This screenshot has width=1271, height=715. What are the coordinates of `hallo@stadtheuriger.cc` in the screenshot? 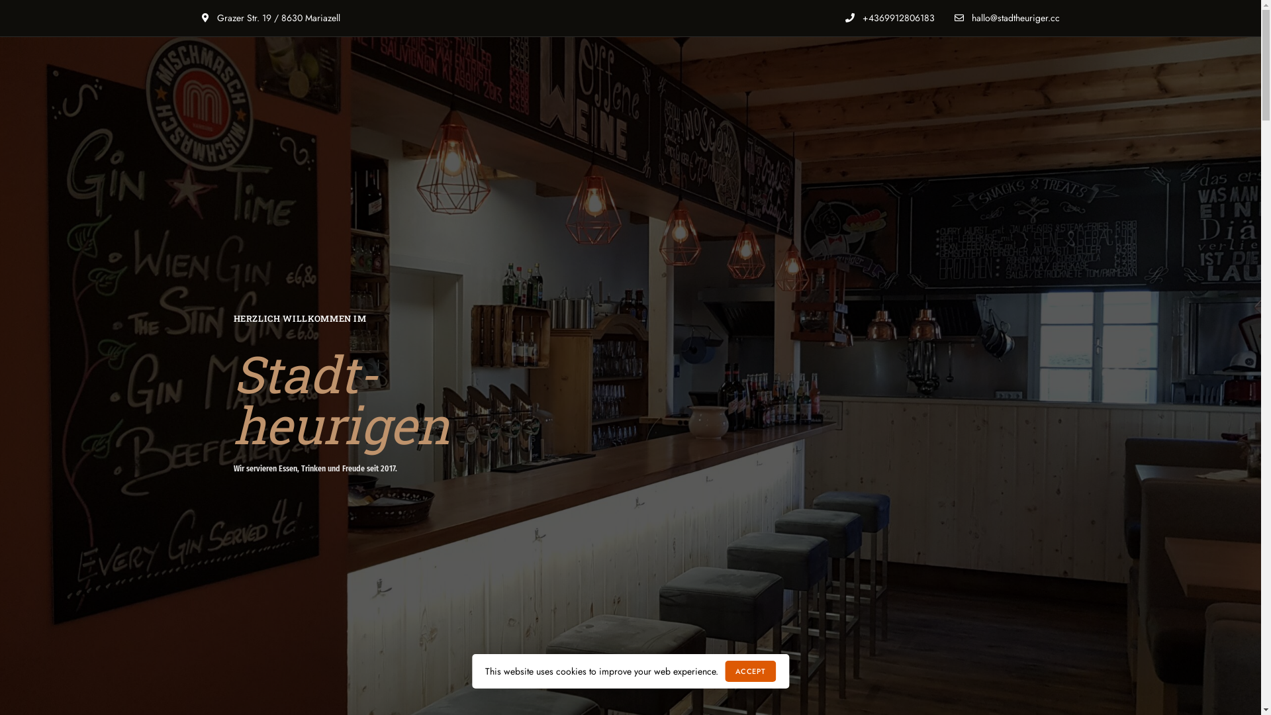 It's located at (1008, 18).